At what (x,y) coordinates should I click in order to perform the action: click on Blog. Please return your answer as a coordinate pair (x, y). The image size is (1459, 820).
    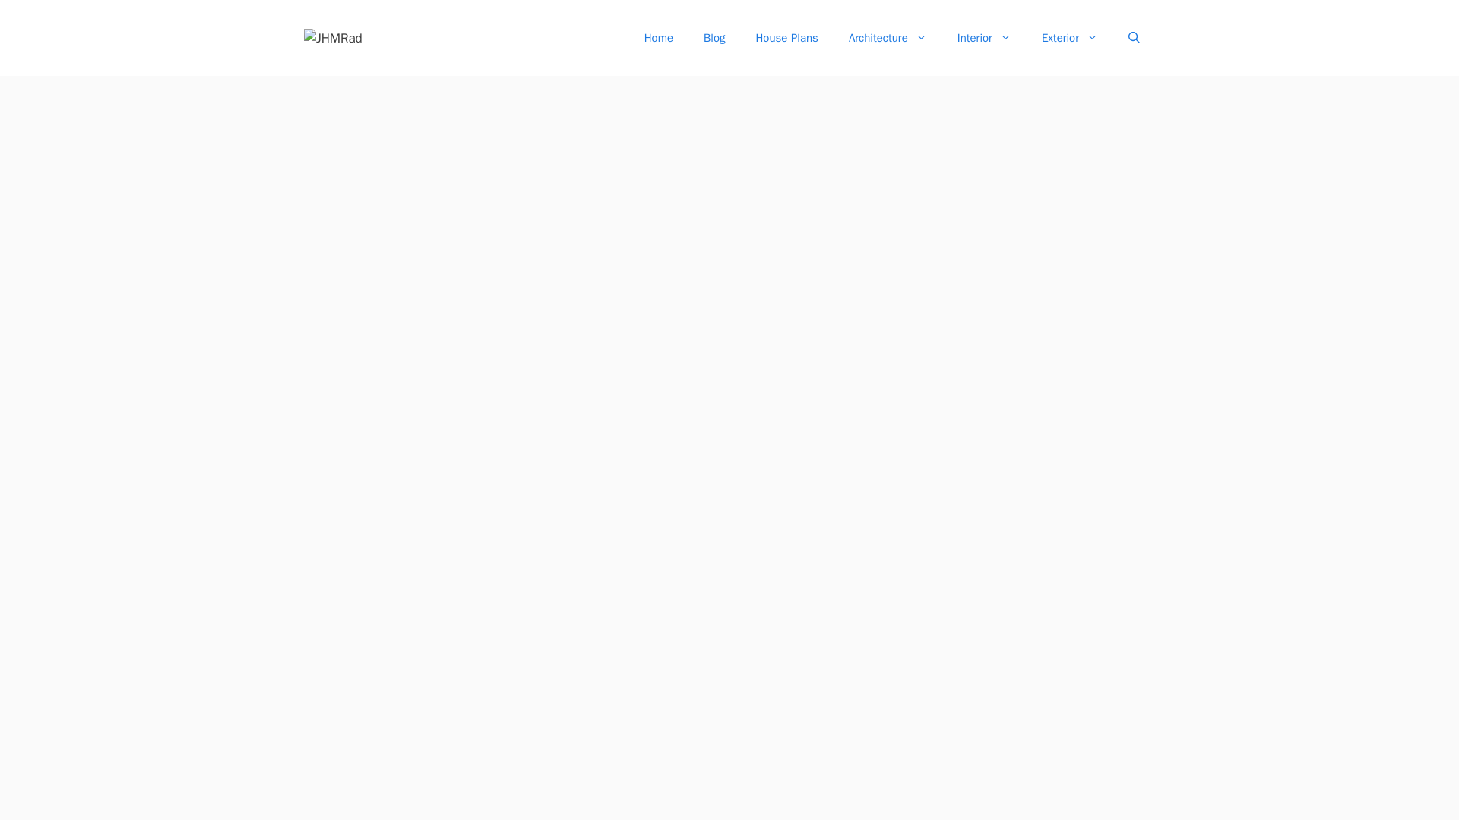
    Looking at the image, I should click on (714, 38).